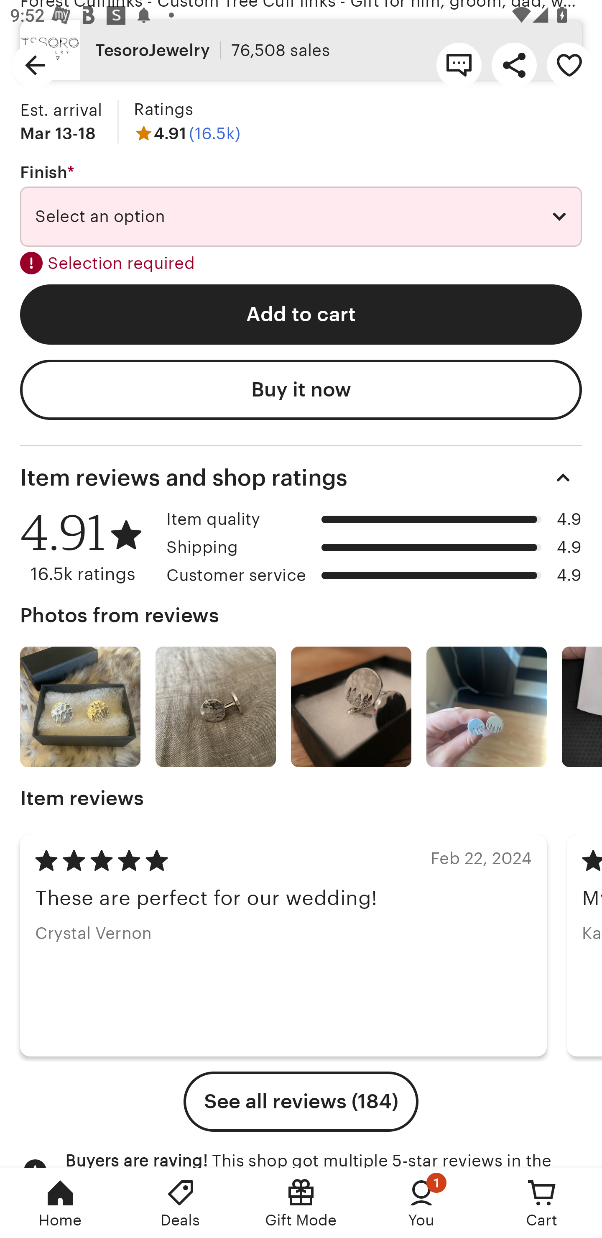  What do you see at coordinates (301, 477) in the screenshot?
I see `Item reviews and shop ratings` at bounding box center [301, 477].